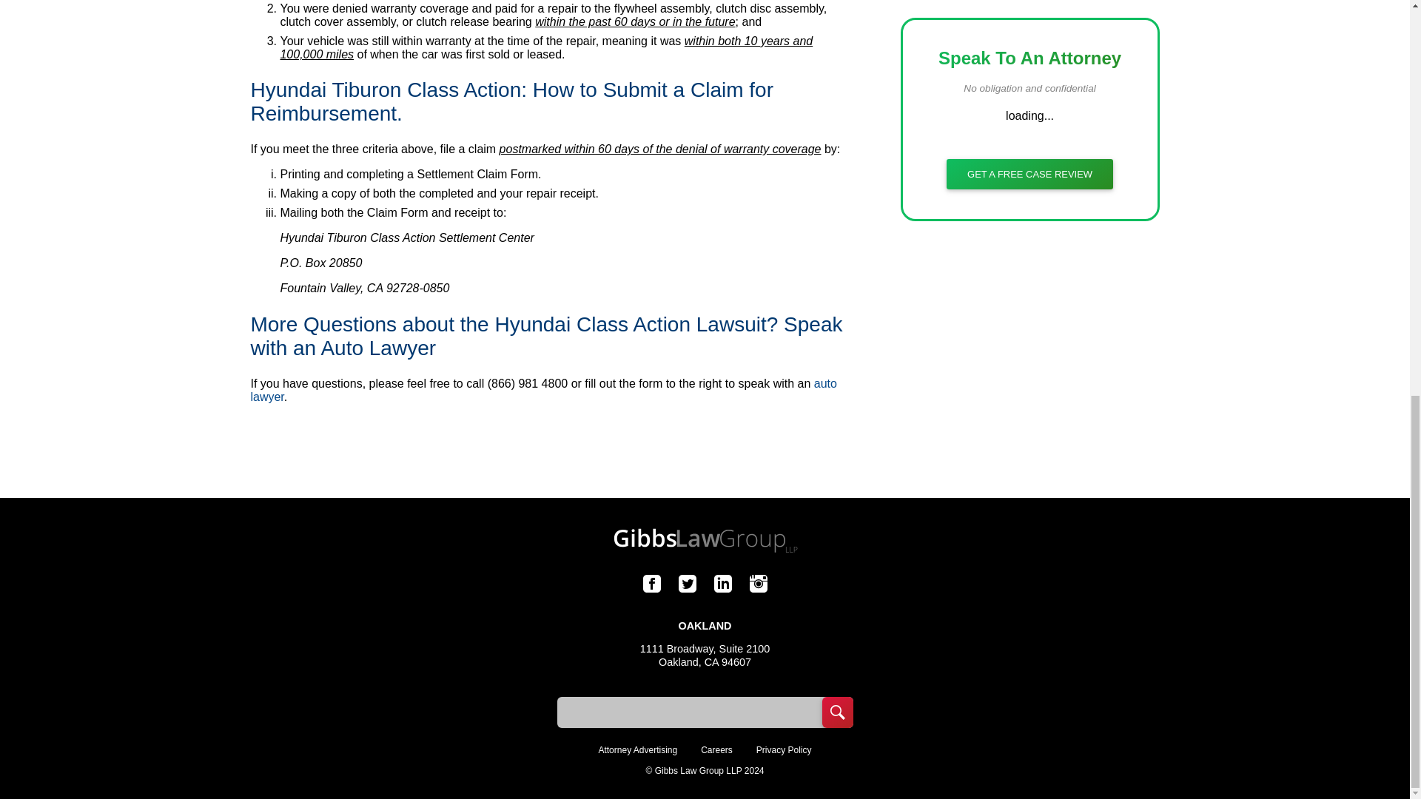  Describe the element at coordinates (638, 749) in the screenshot. I see `Attorney Advertising` at that location.